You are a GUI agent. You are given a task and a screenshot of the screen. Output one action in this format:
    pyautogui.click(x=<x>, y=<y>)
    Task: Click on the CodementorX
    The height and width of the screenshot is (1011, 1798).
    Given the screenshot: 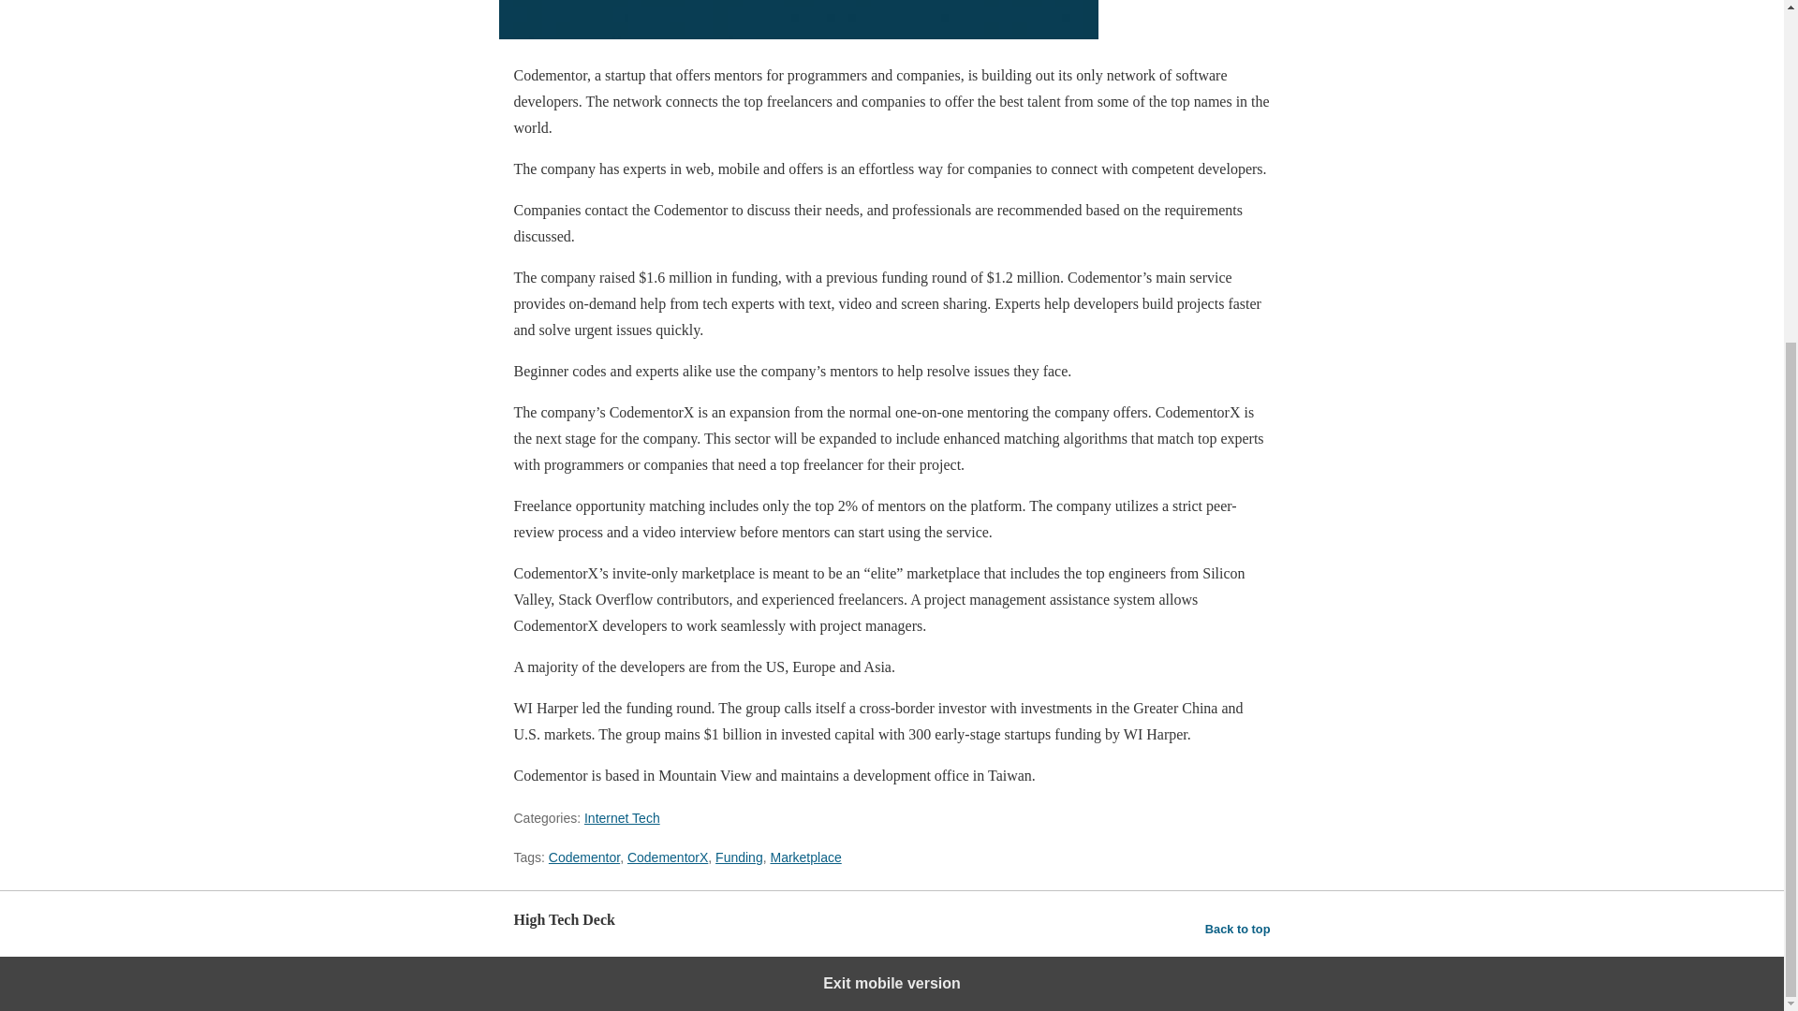 What is the action you would take?
    pyautogui.click(x=668, y=857)
    